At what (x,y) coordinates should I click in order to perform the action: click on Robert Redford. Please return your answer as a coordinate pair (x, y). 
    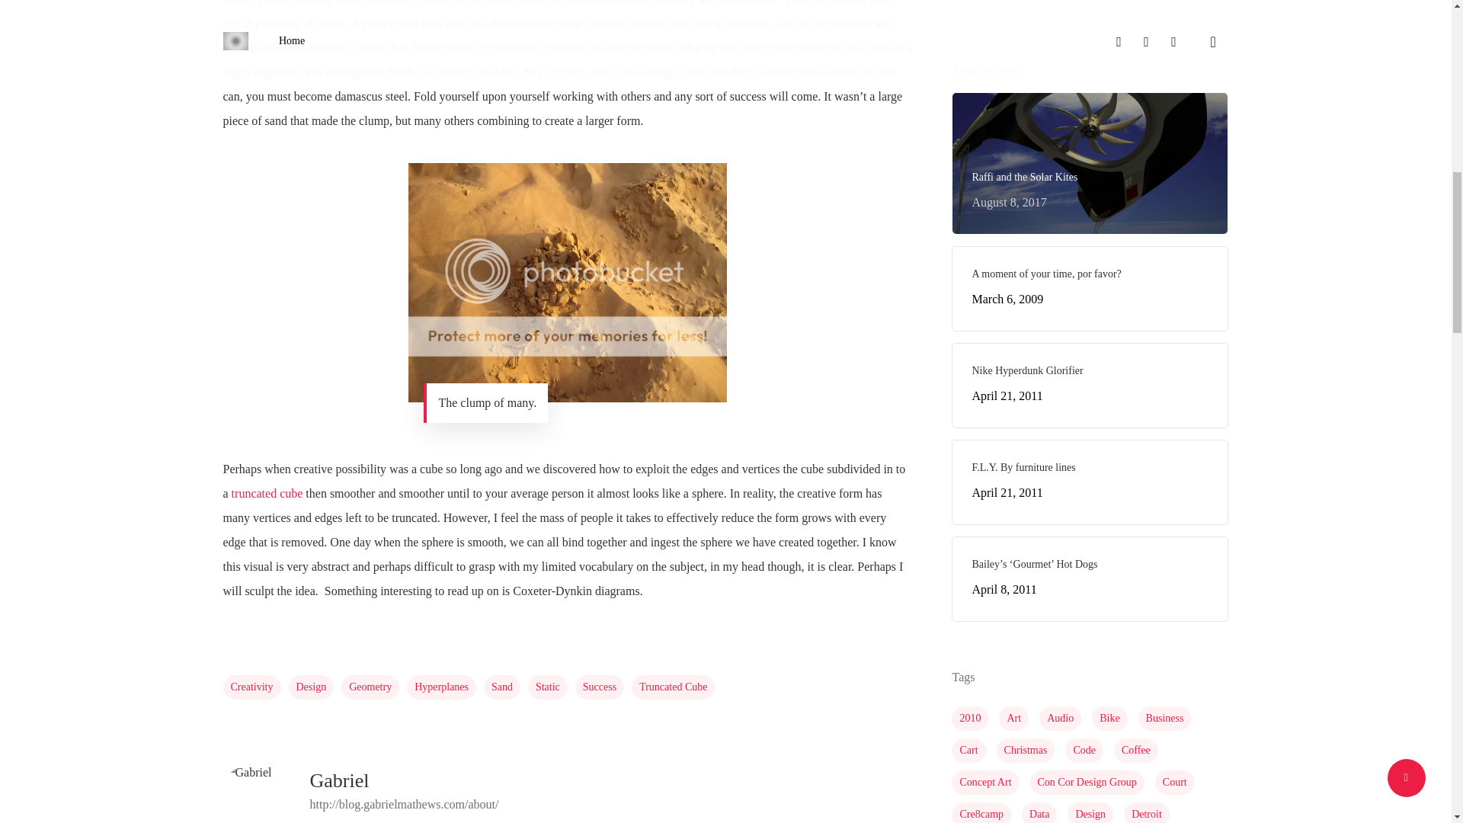
    Looking at the image, I should click on (450, 47).